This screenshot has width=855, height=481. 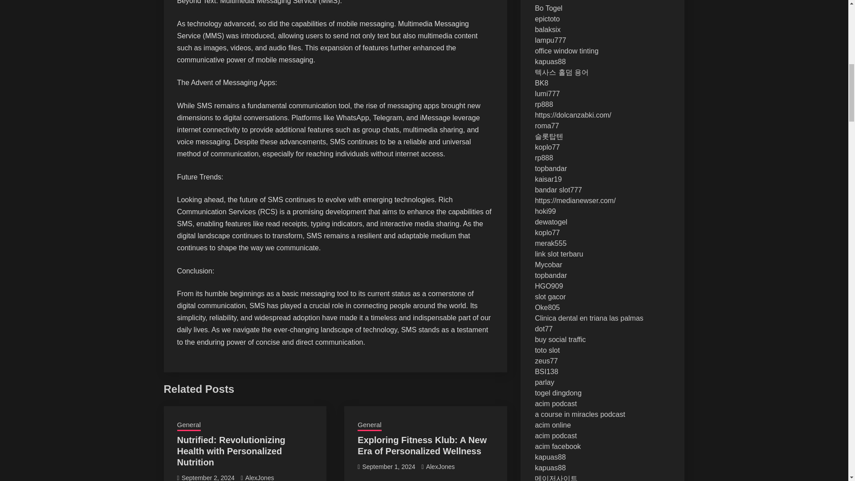 I want to click on Exploring Fitness Klub: A New Era of Personalized Wellness, so click(x=422, y=445).